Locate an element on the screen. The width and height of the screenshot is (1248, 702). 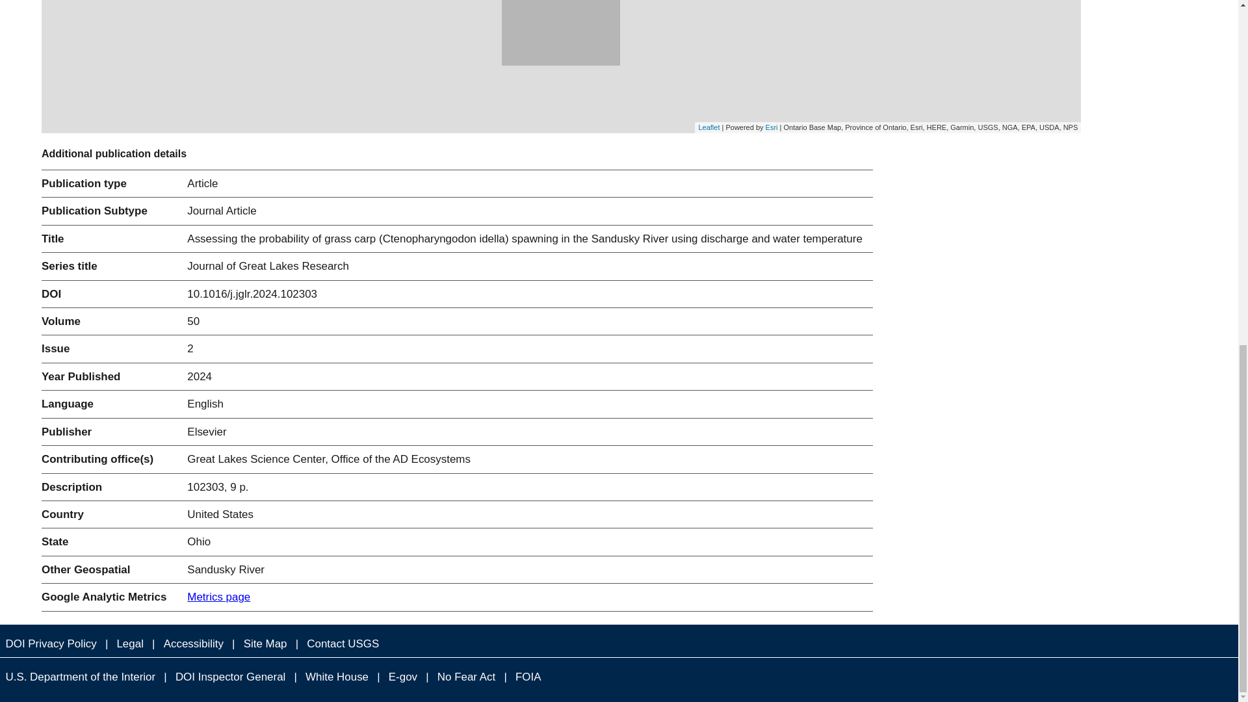
Site Map is located at coordinates (265, 643).